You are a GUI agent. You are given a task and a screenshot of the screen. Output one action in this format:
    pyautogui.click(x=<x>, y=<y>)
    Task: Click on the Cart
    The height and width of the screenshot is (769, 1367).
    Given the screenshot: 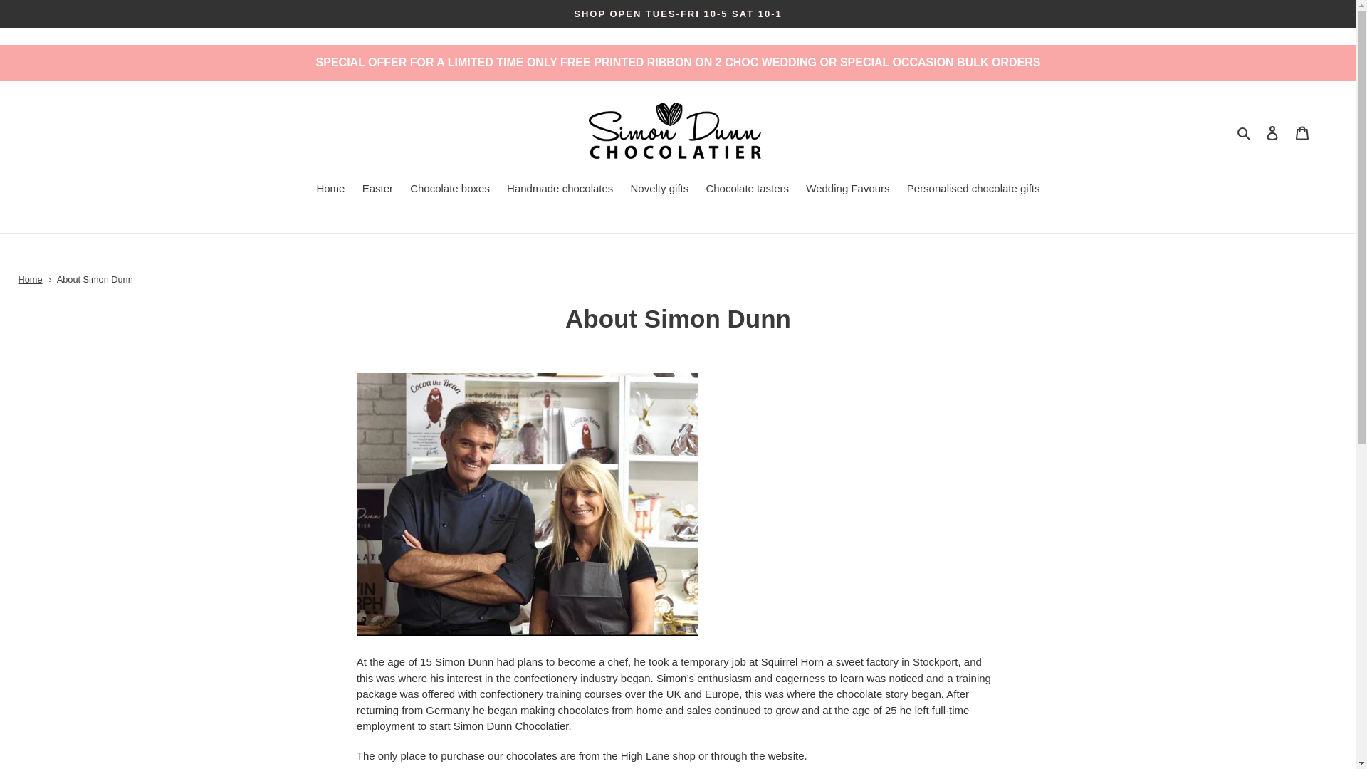 What is the action you would take?
    pyautogui.click(x=1302, y=132)
    